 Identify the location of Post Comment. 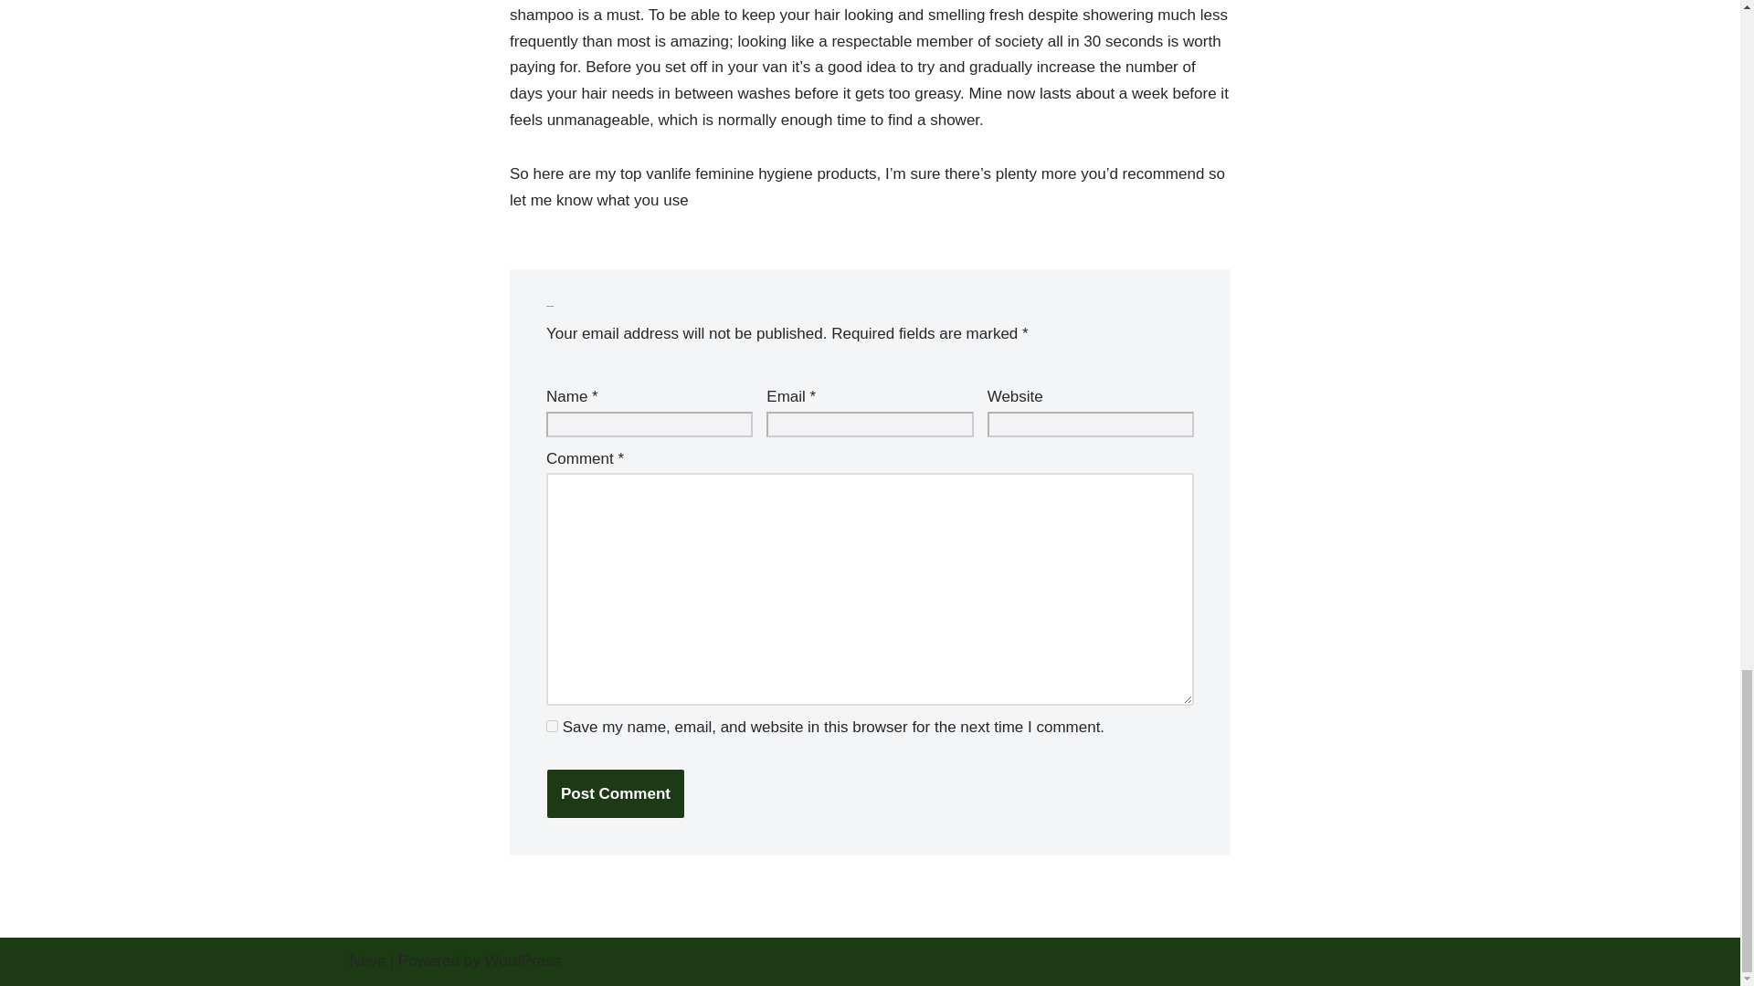
(616, 794).